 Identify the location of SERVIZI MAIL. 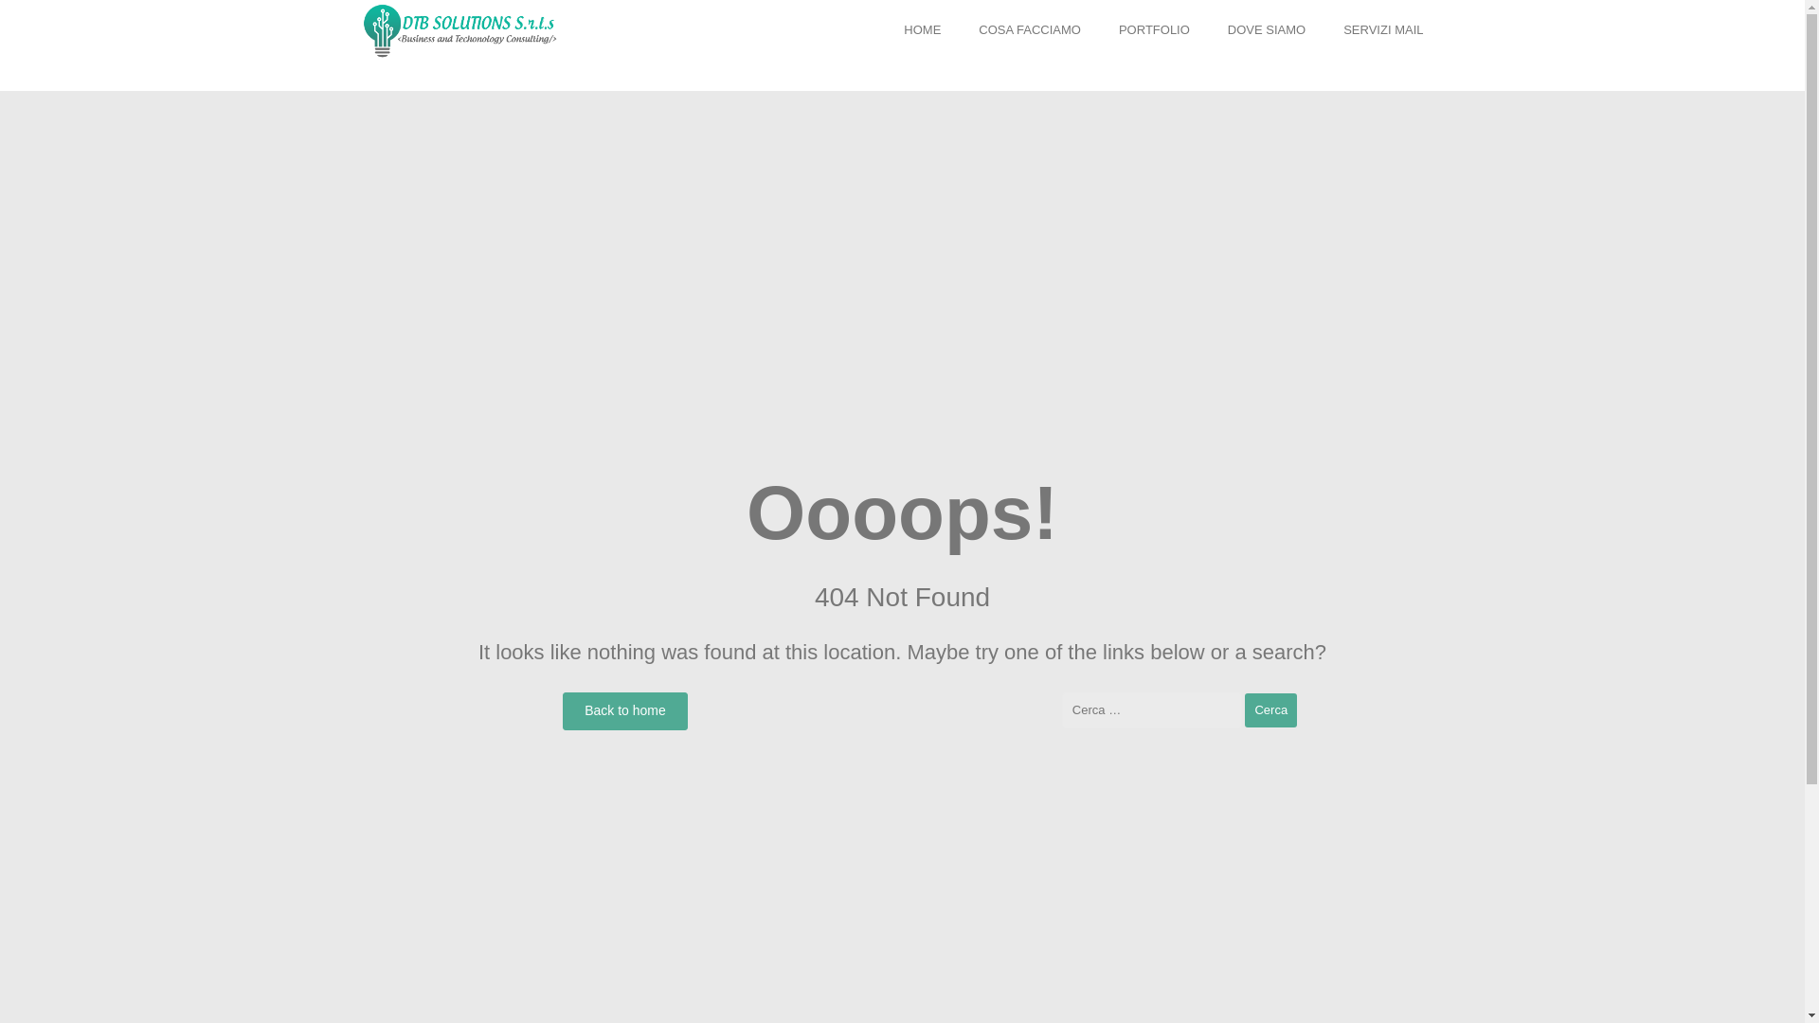
(1383, 30).